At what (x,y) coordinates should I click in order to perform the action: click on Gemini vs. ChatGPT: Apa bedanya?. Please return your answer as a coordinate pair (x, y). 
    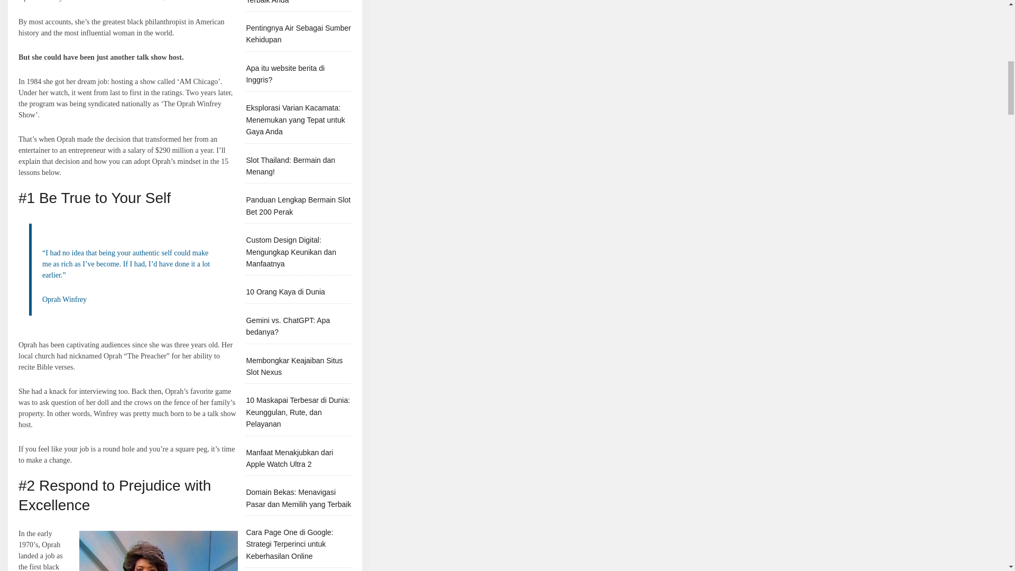
    Looking at the image, I should click on (288, 326).